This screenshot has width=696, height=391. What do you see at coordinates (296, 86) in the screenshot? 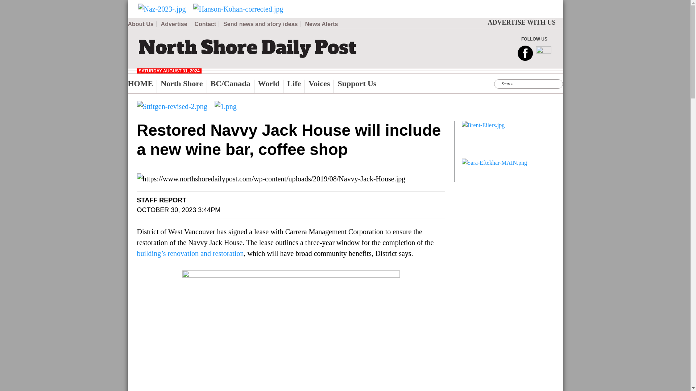
I see `Life` at bounding box center [296, 86].